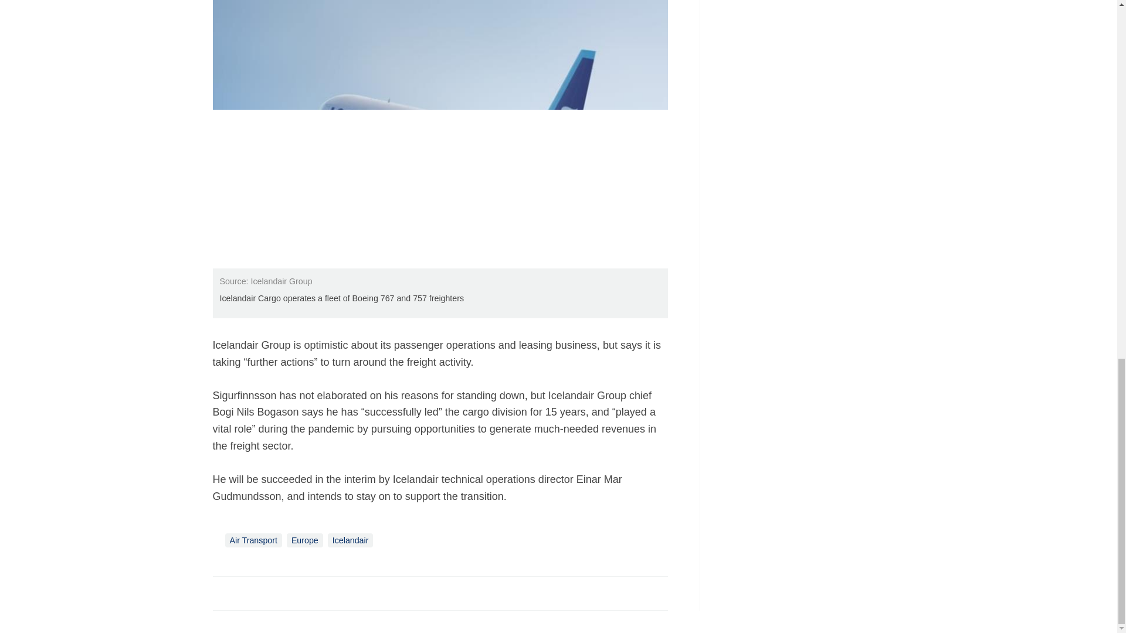 This screenshot has width=1126, height=633. I want to click on Share this on Facebook, so click(223, 593).